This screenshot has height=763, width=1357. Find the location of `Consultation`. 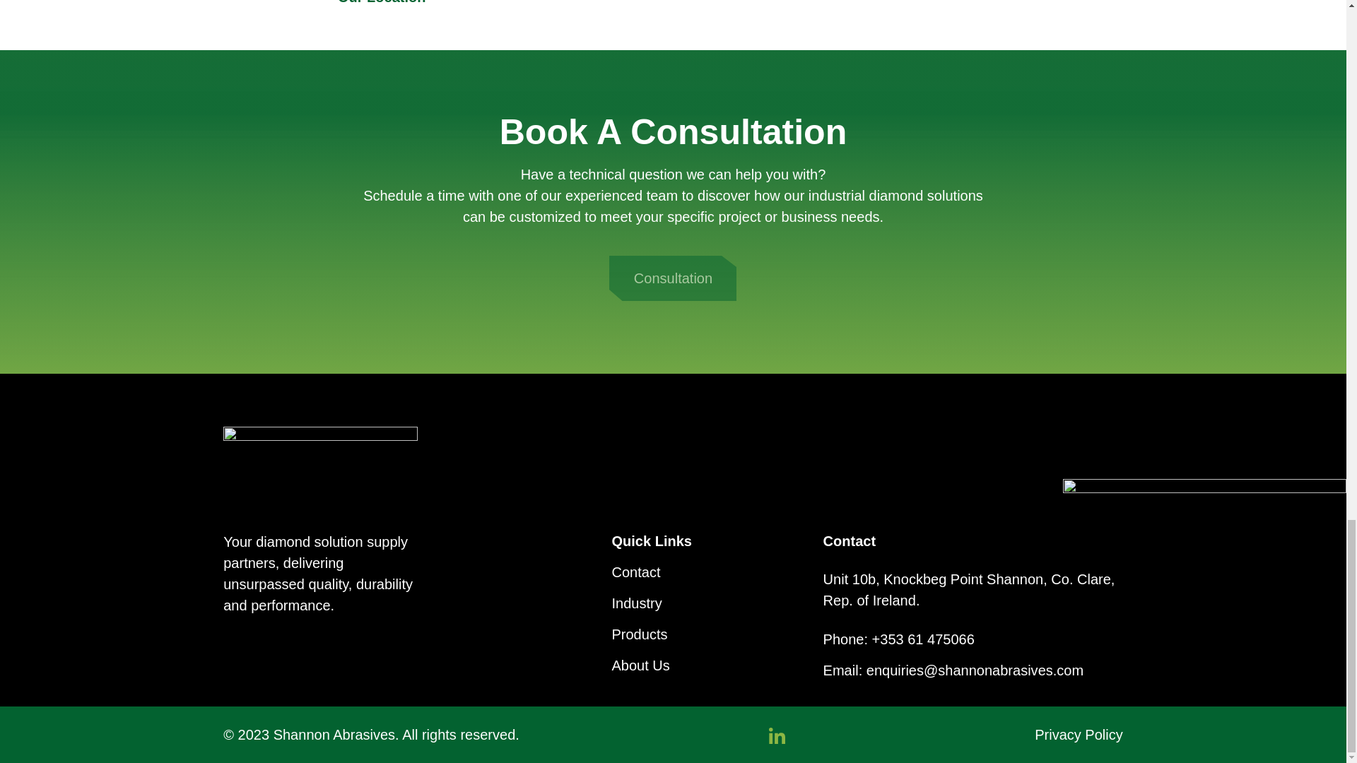

Consultation is located at coordinates (673, 278).